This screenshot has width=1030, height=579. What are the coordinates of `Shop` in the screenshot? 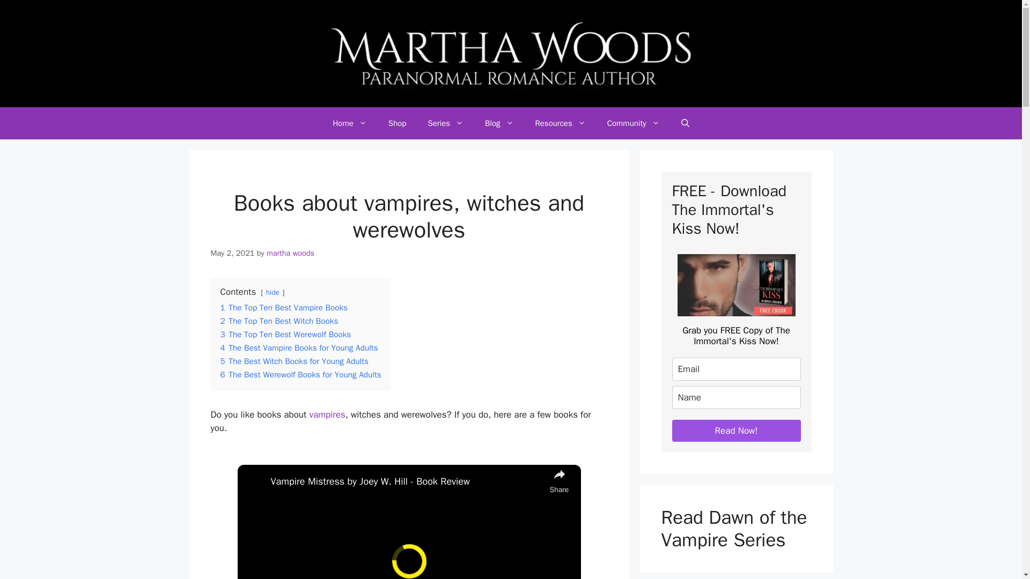 It's located at (397, 123).